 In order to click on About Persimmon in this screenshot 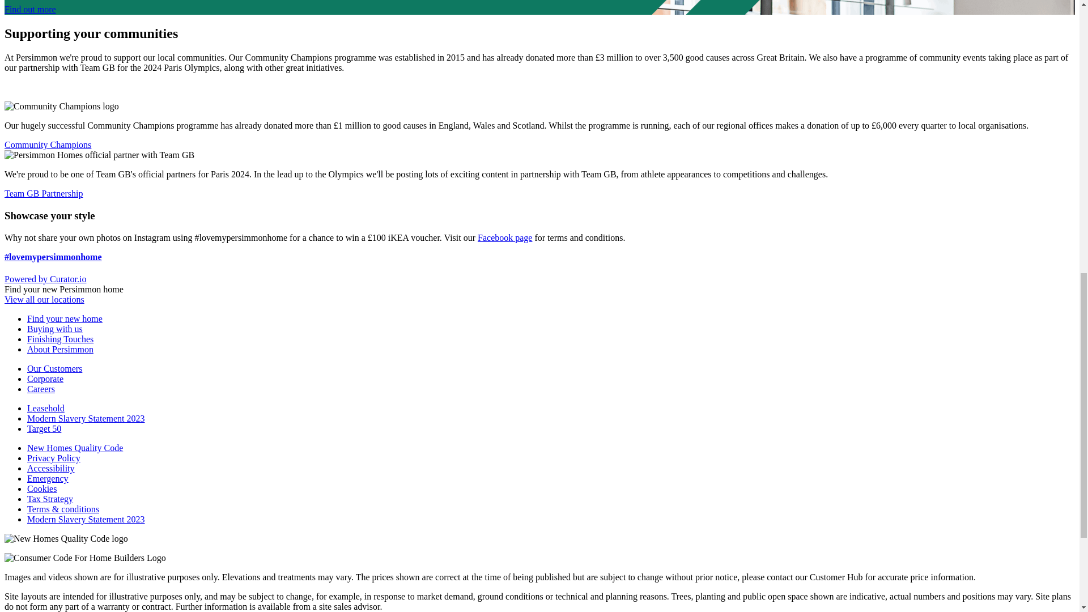, I will do `click(60, 349)`.